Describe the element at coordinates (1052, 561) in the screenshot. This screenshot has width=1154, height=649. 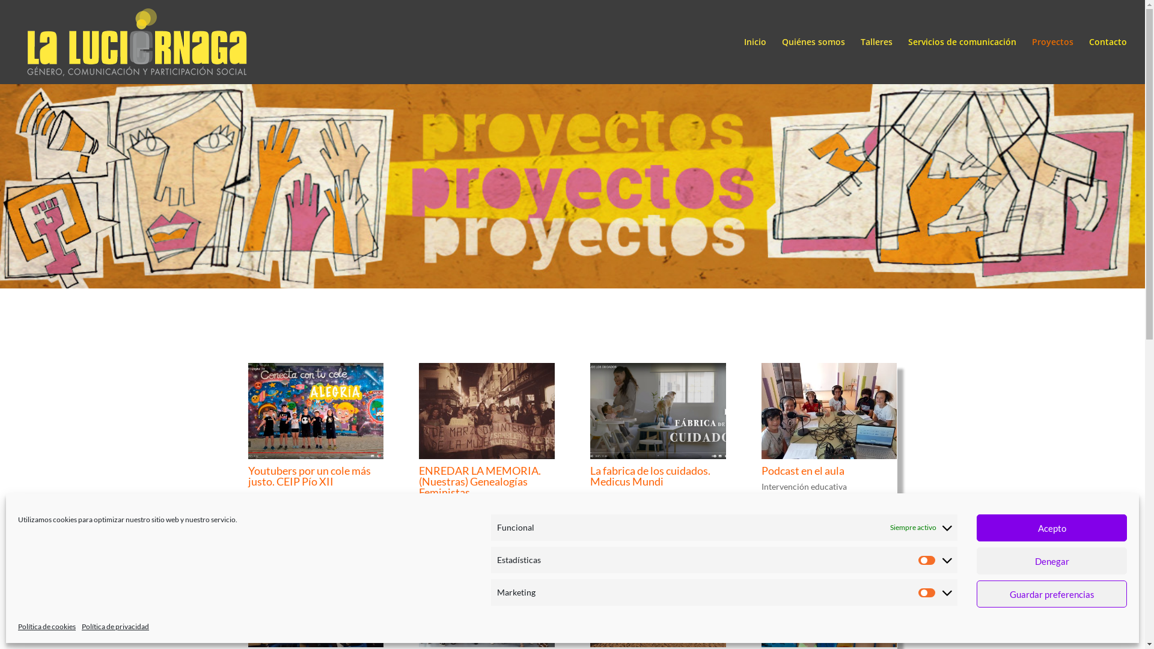
I see `Denegar` at that location.